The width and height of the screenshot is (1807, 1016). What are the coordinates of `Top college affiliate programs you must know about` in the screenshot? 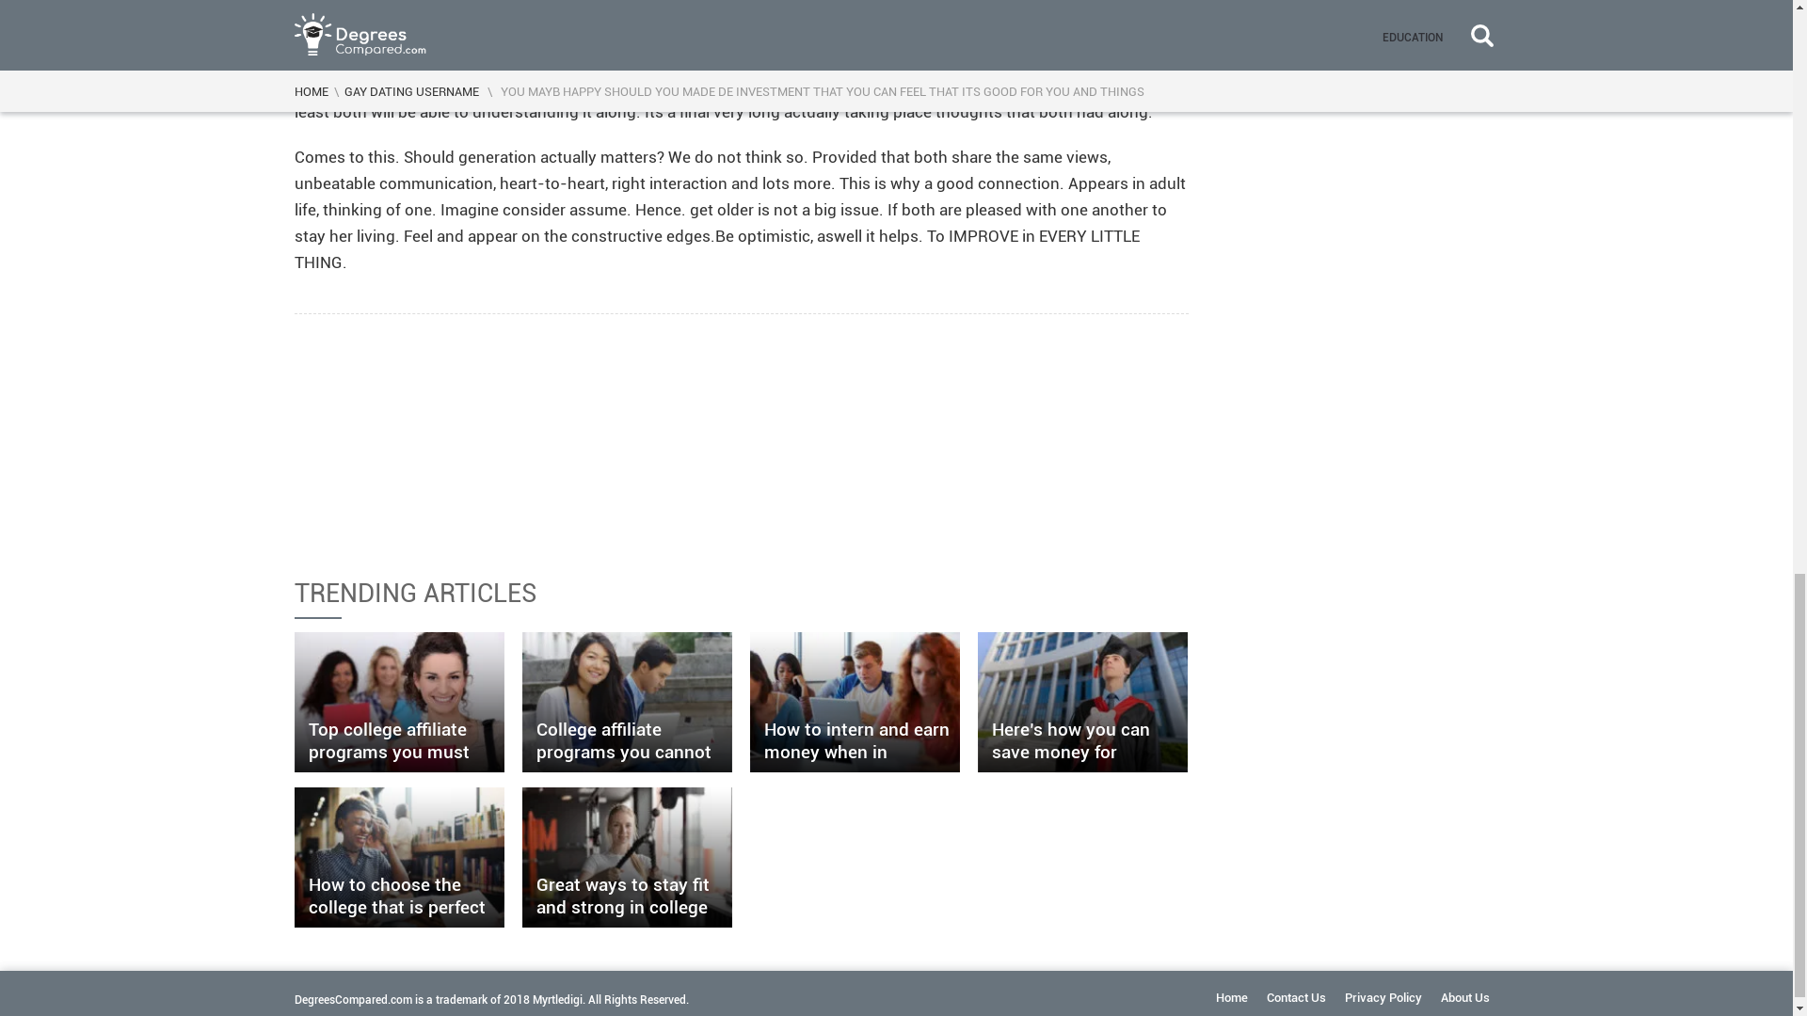 It's located at (399, 702).